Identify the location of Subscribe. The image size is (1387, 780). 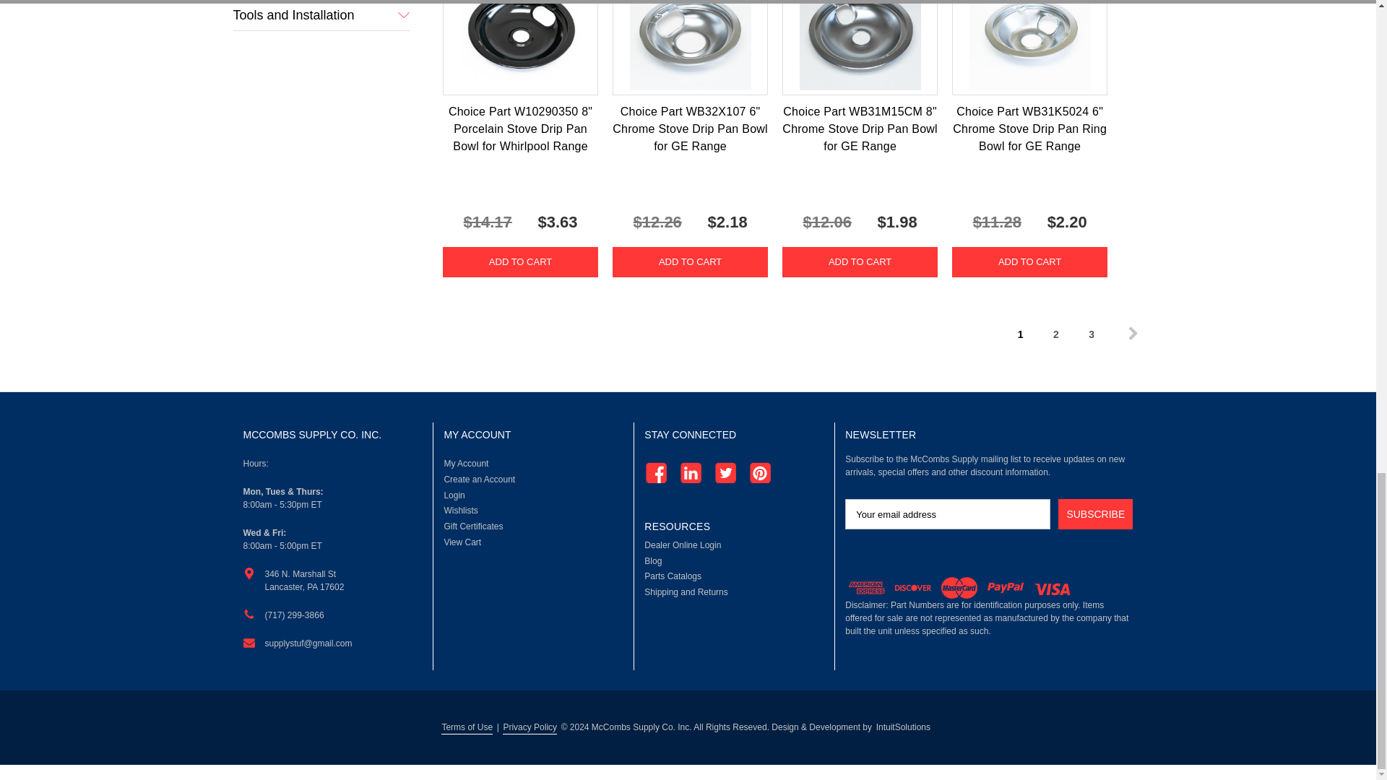
(1095, 514).